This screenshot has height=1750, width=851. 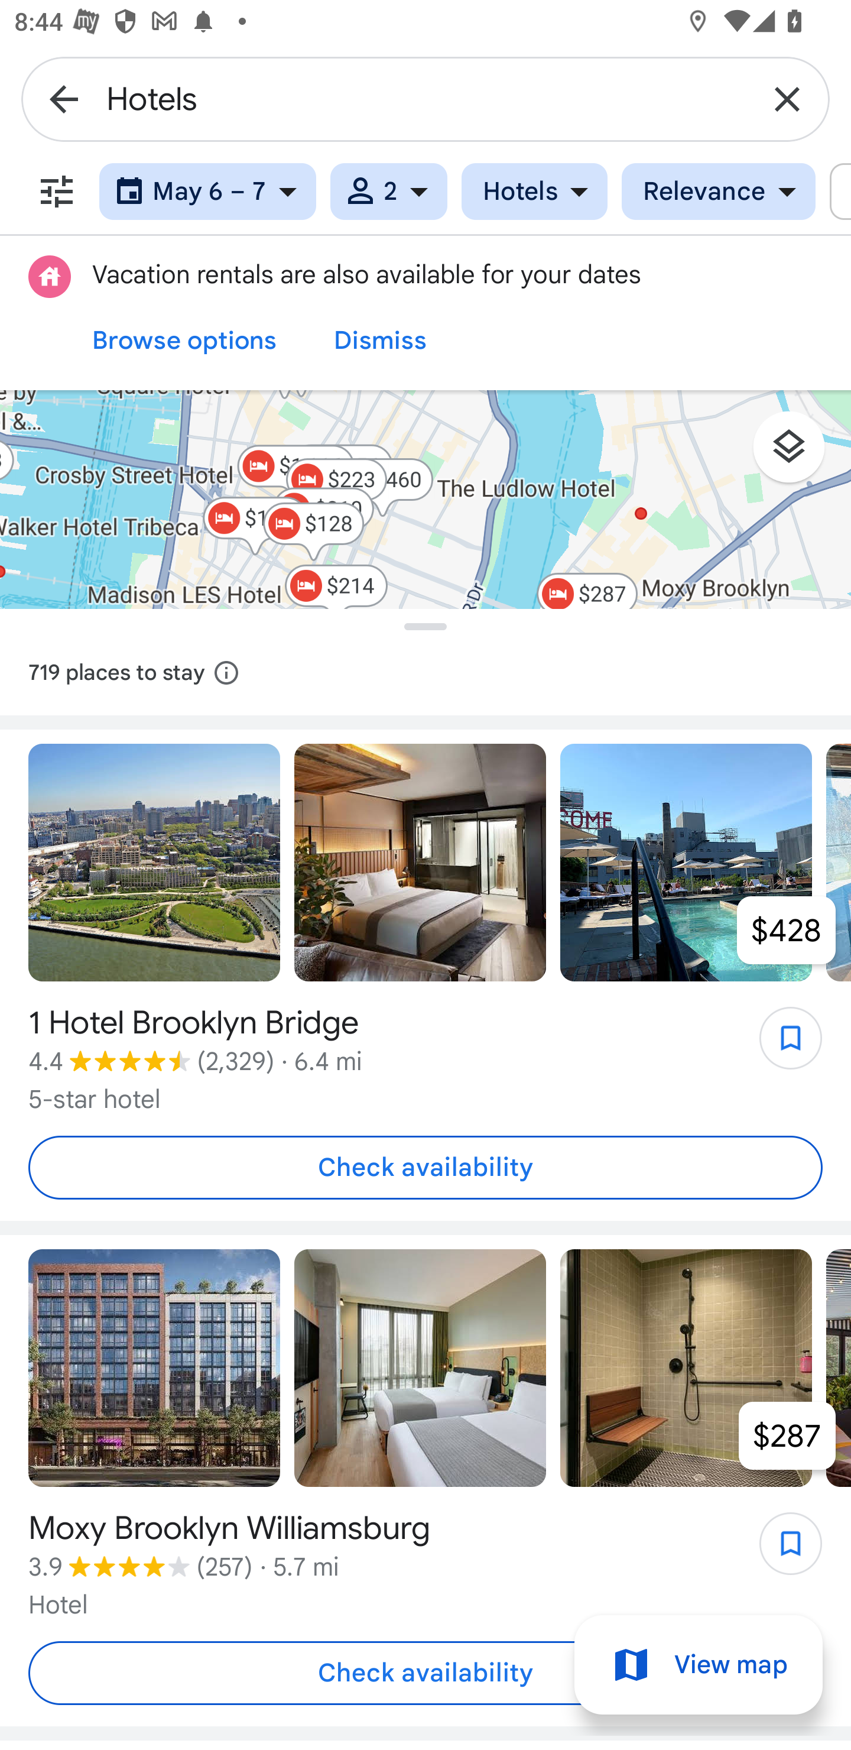 I want to click on Layers, so click(x=799, y=454).